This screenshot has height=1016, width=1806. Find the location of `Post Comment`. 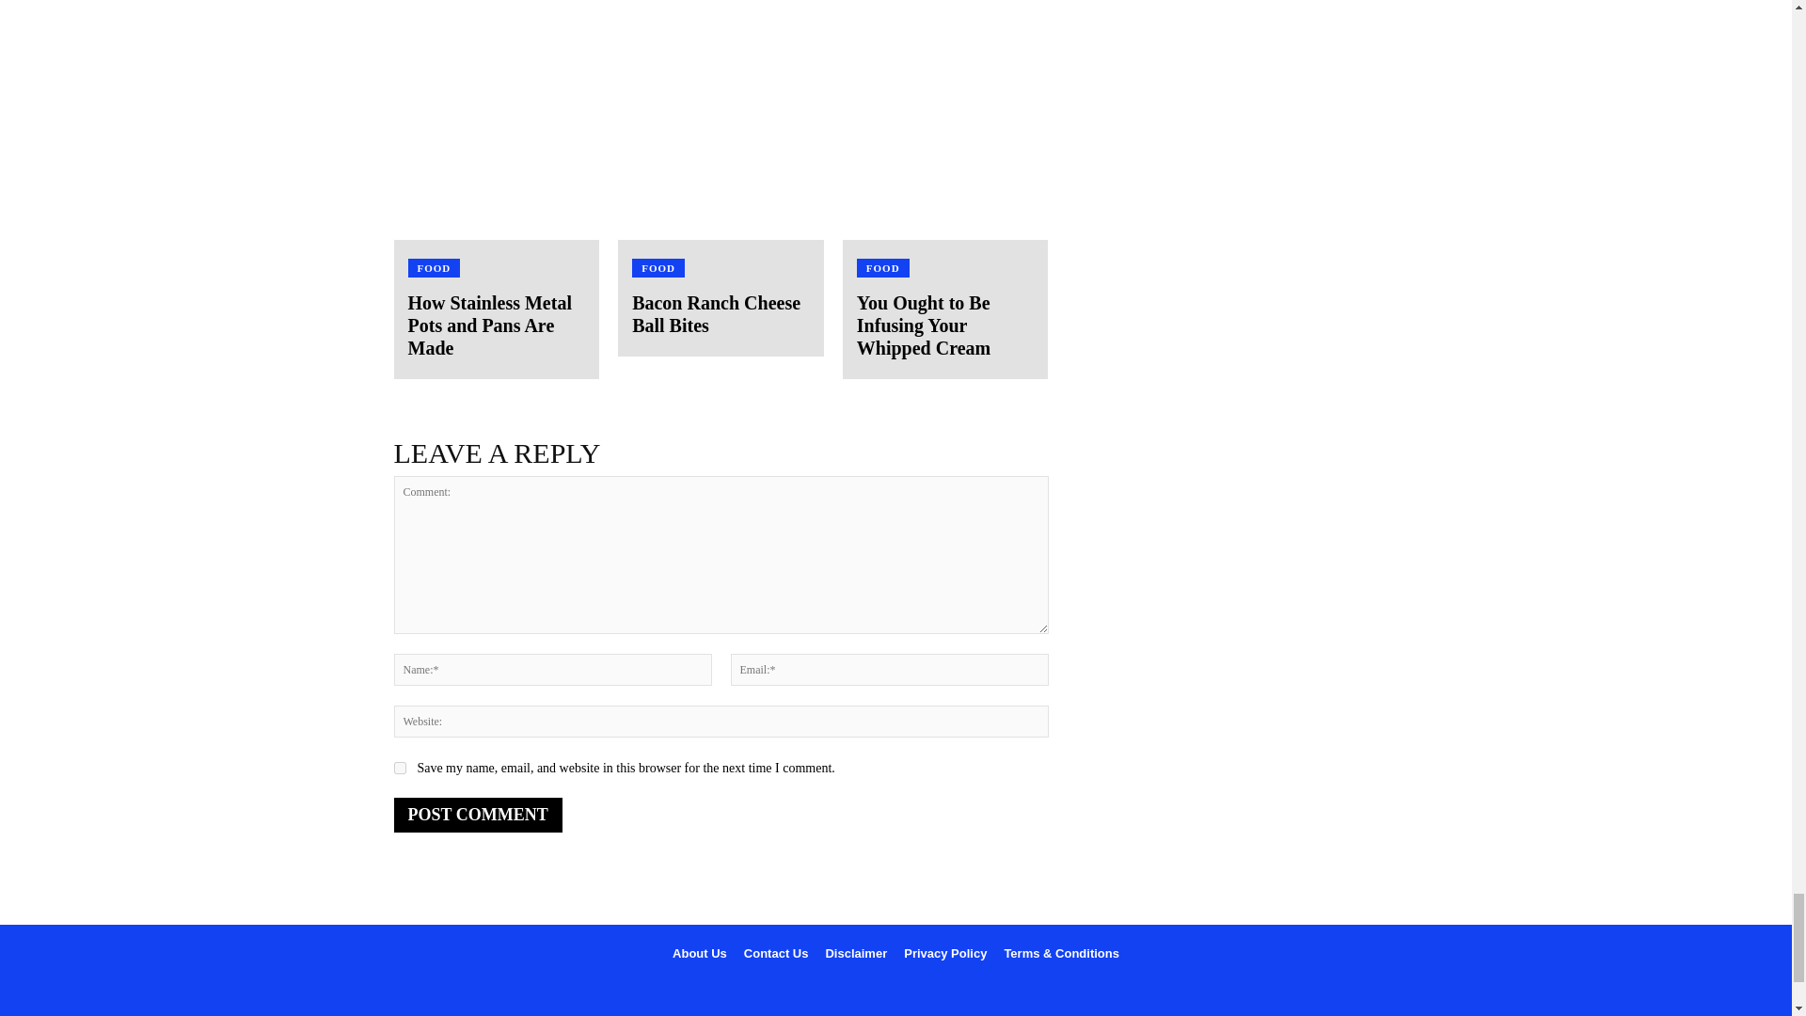

Post Comment is located at coordinates (478, 815).